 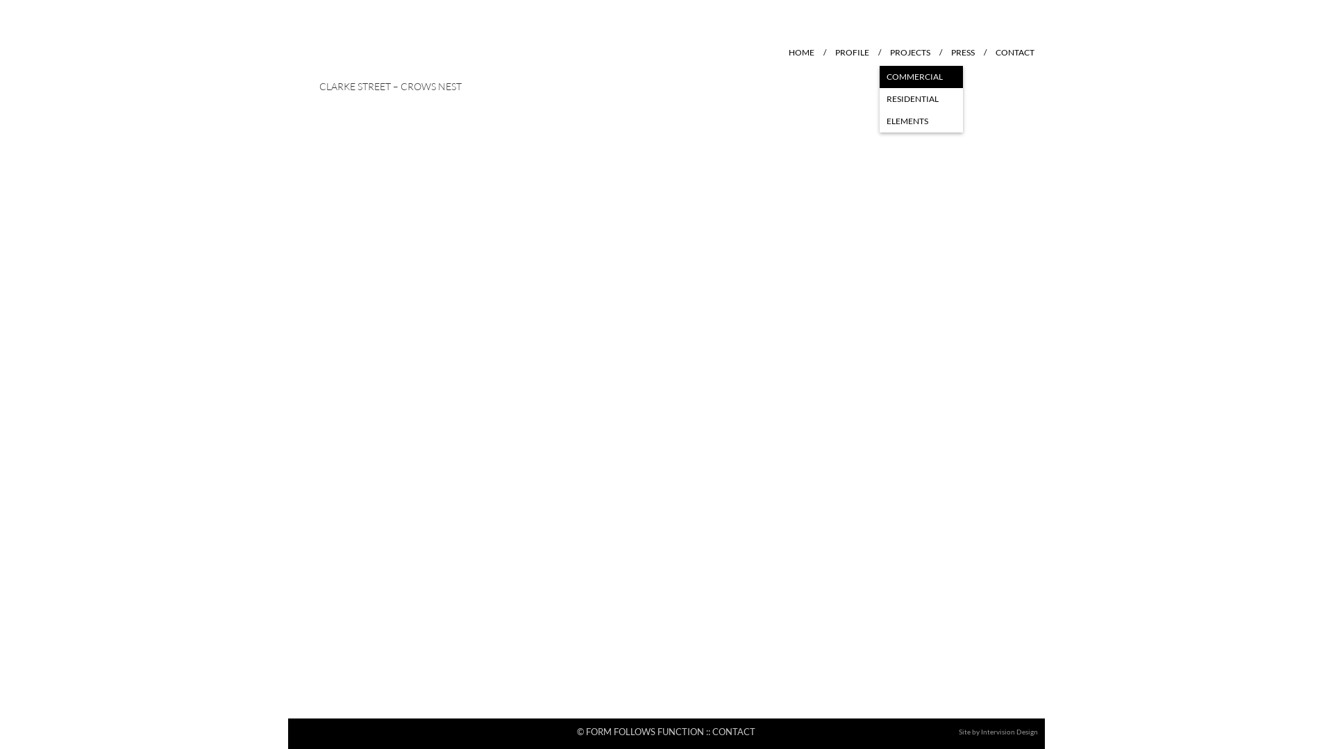 What do you see at coordinates (801, 53) in the screenshot?
I see `HOME` at bounding box center [801, 53].